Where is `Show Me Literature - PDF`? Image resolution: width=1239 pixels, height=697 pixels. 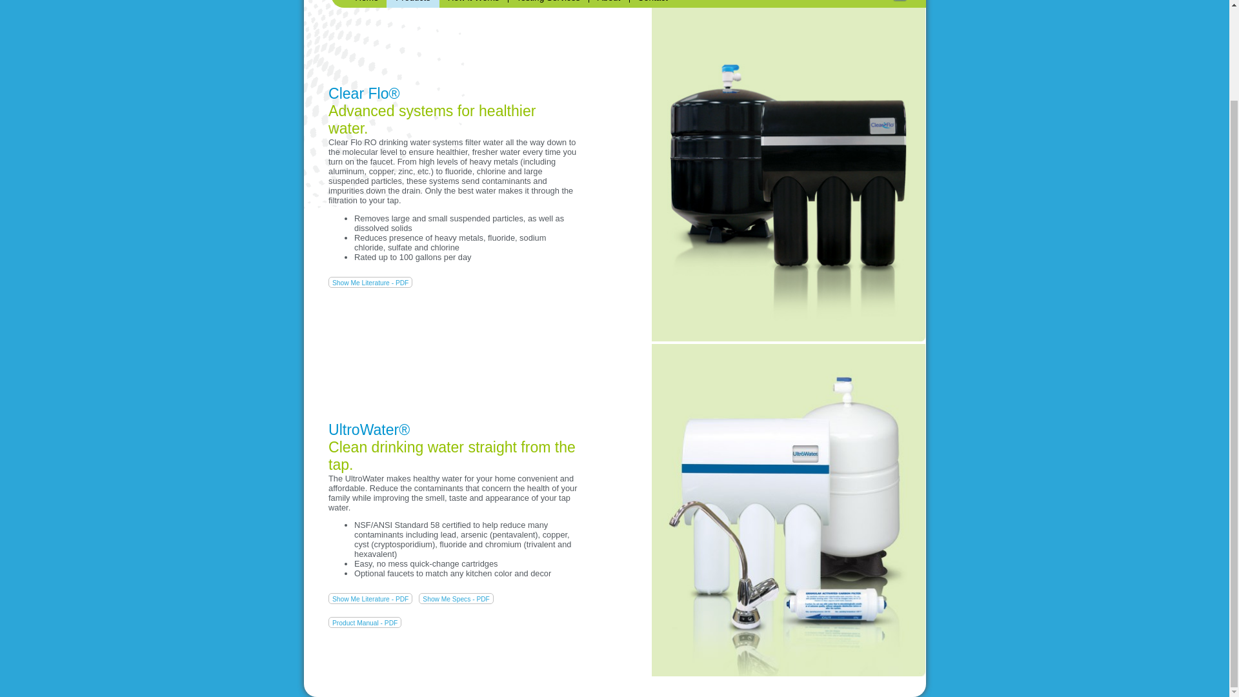 Show Me Literature - PDF is located at coordinates (370, 599).